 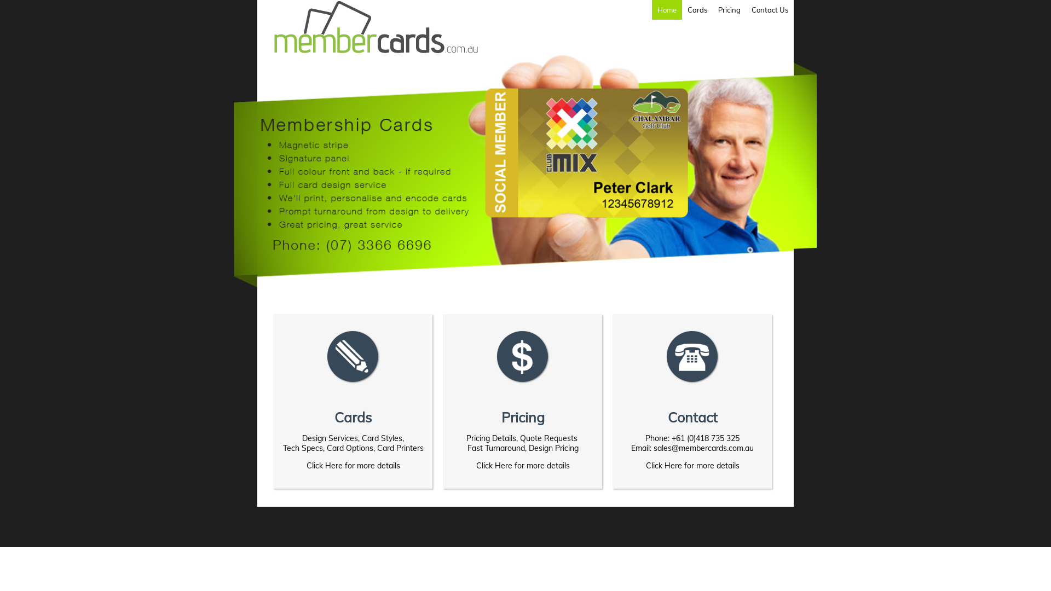 I want to click on Home, so click(x=667, y=10).